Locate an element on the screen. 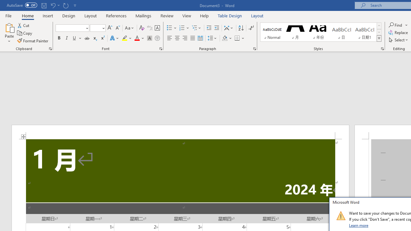 This screenshot has width=411, height=231. Enclose Characters... is located at coordinates (157, 38).